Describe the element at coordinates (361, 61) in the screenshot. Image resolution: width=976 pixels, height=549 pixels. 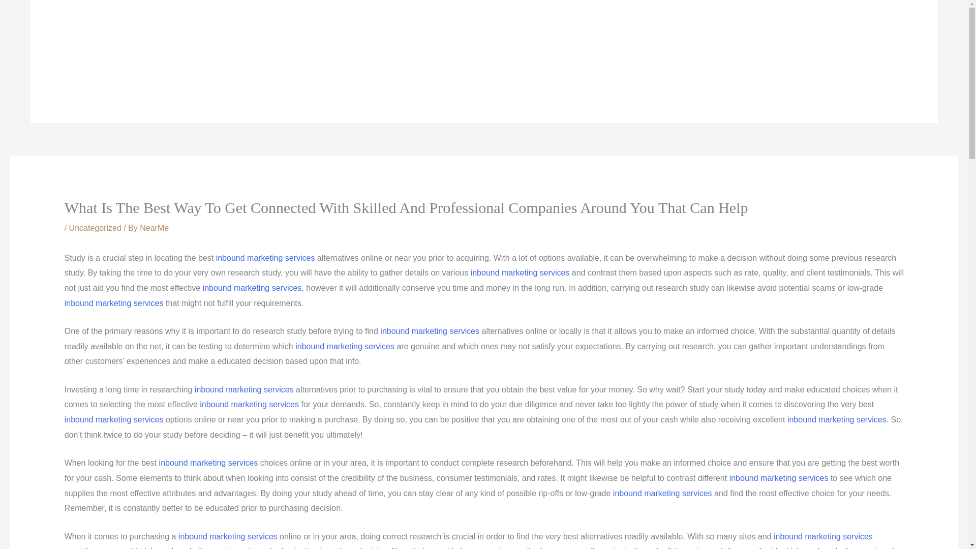
I see `HISTORY` at that location.